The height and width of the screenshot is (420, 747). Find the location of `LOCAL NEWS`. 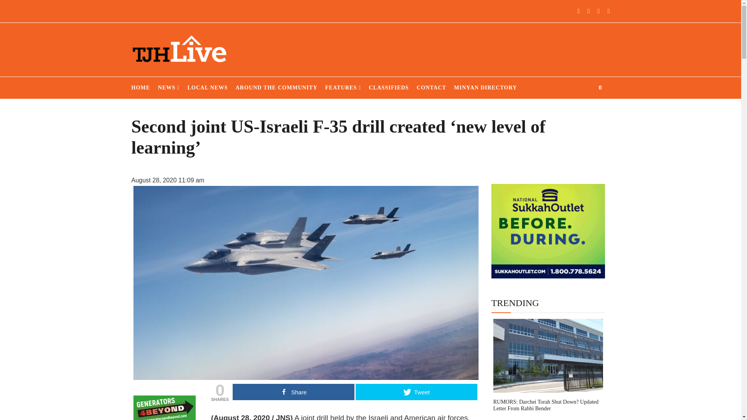

LOCAL NEWS is located at coordinates (207, 88).